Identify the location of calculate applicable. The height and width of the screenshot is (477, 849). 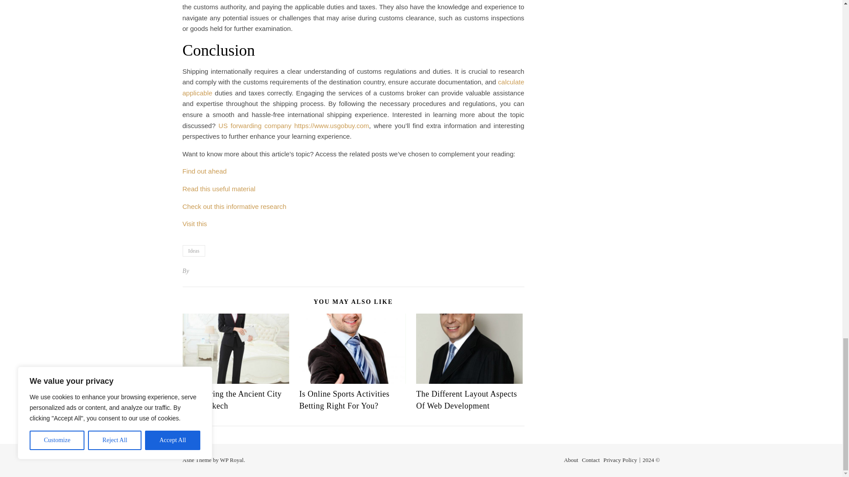
(353, 87).